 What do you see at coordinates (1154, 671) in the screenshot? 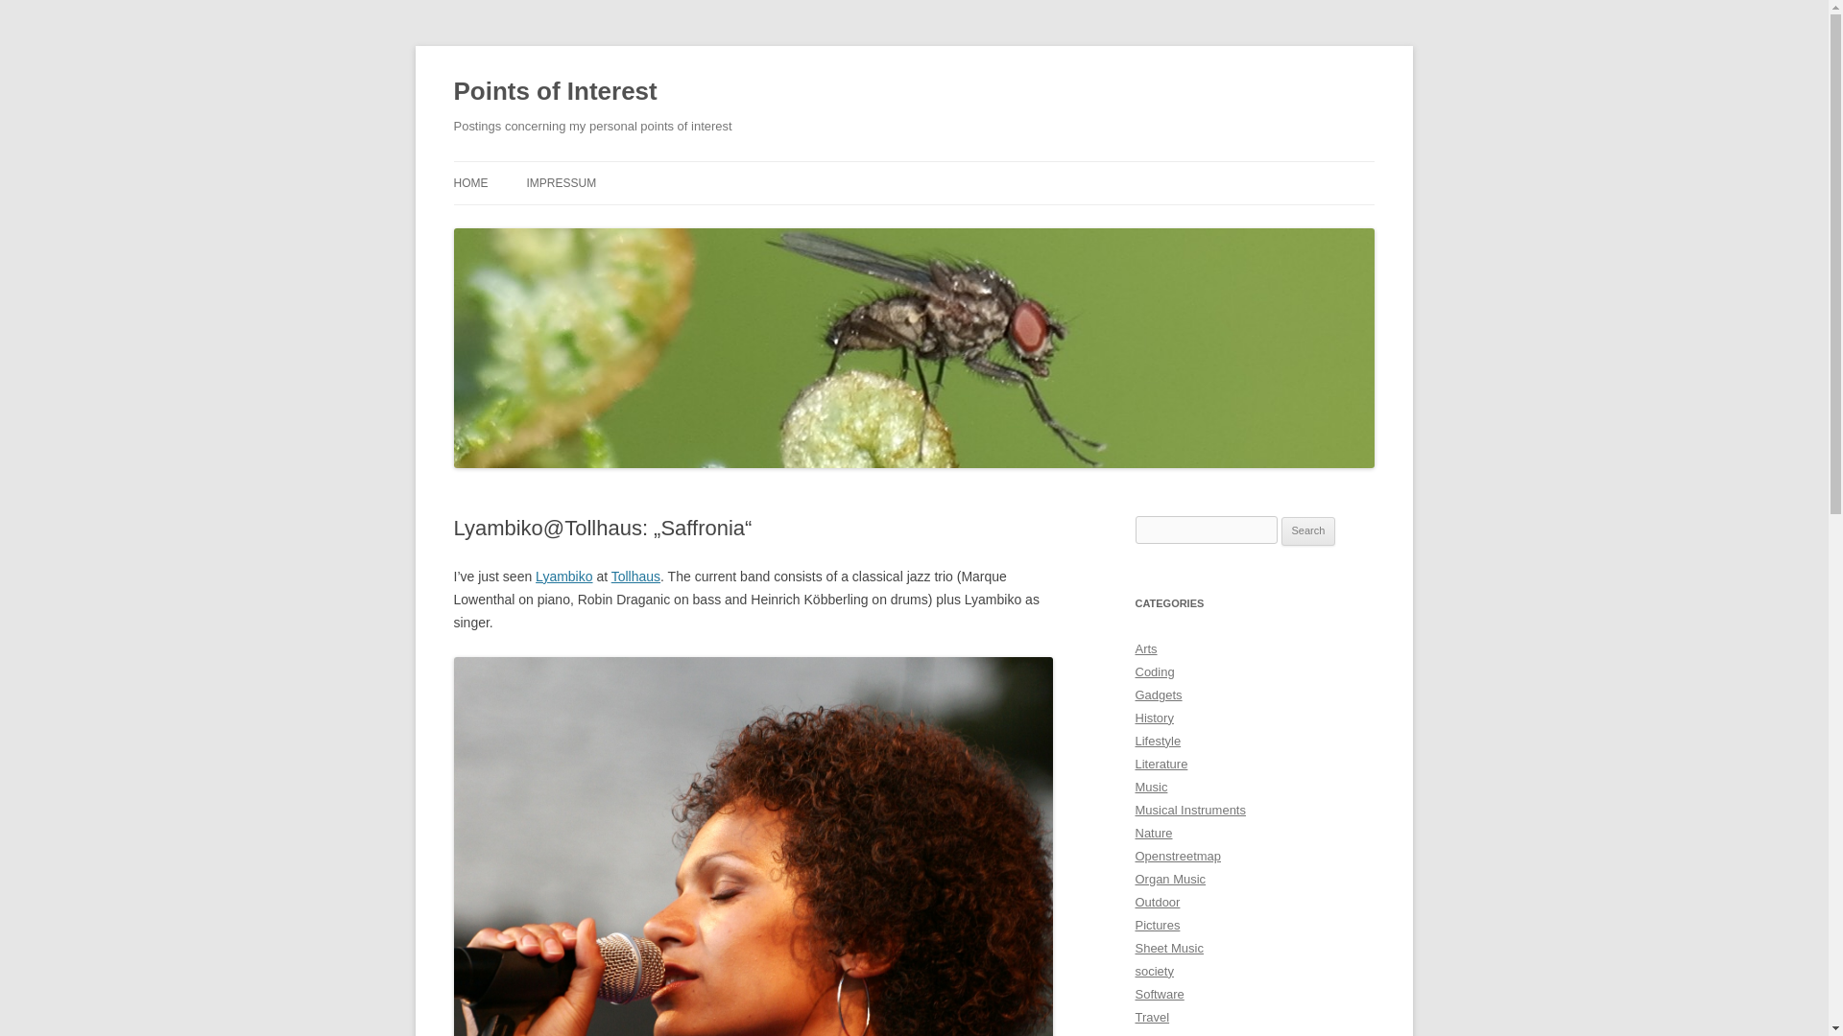
I see `Coding` at bounding box center [1154, 671].